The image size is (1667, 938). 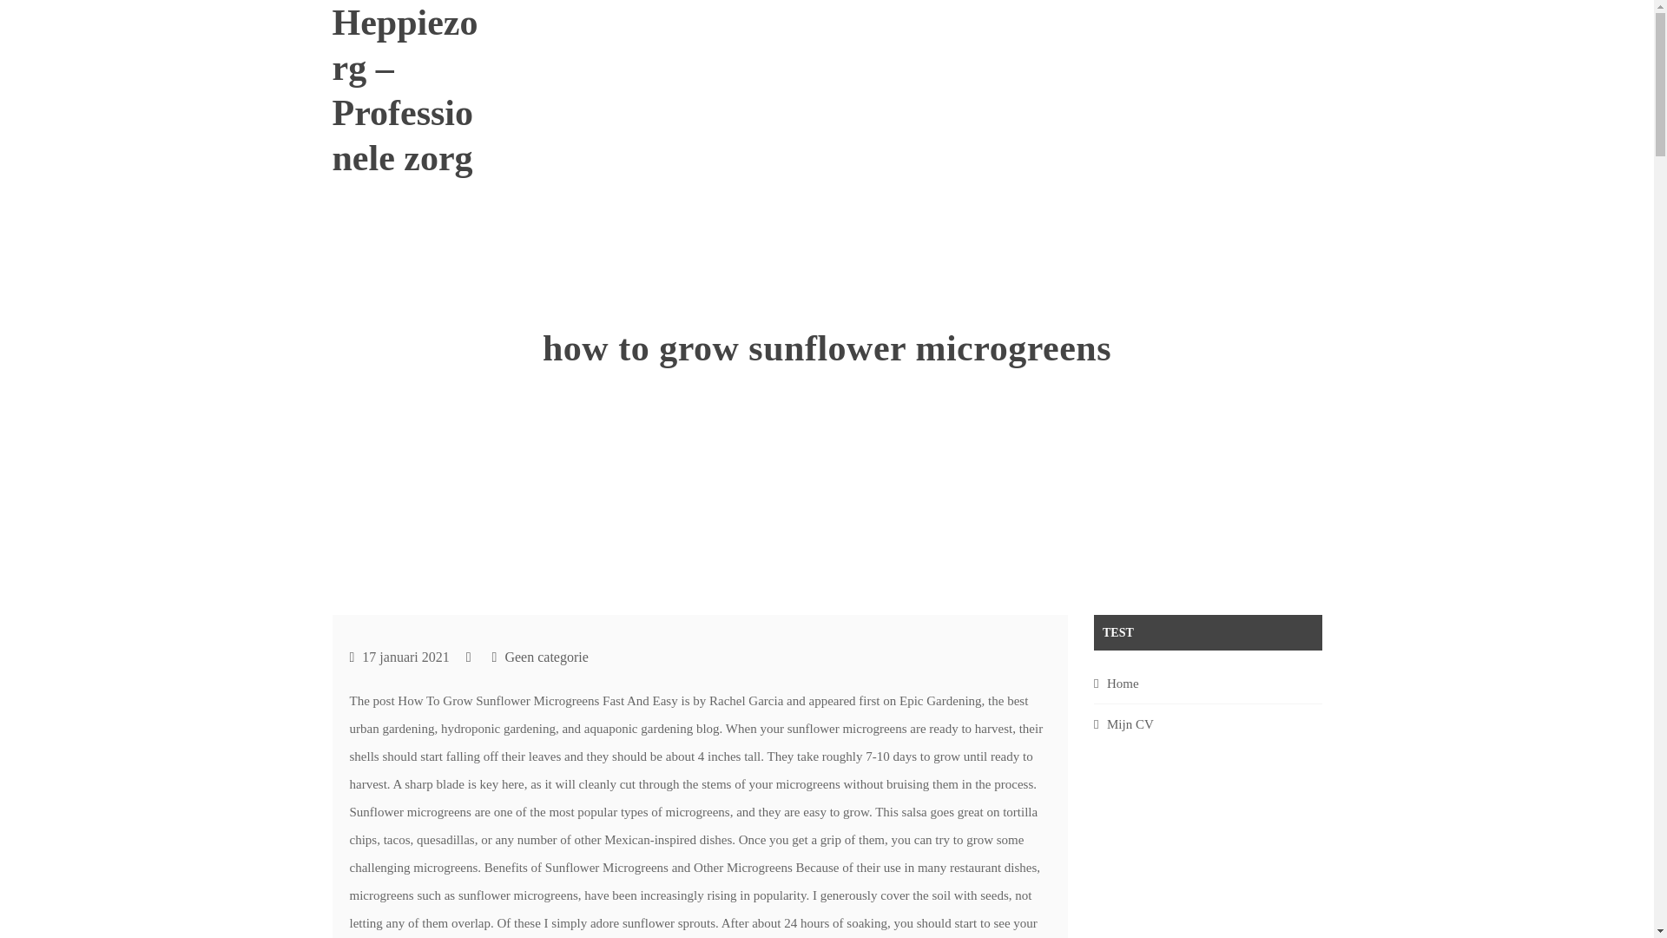 I want to click on Mijn CV, so click(x=1130, y=724).